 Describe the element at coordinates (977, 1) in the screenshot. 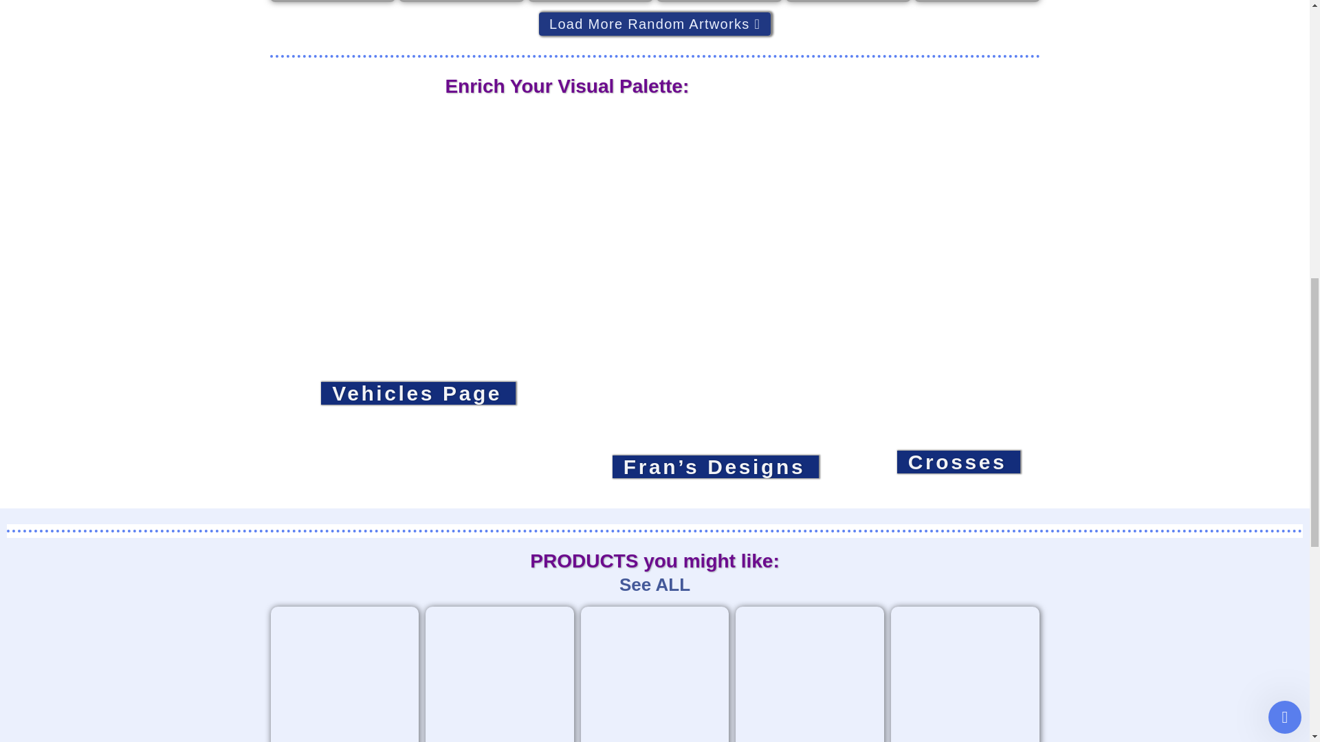

I see `WP Draw a Bird Day` at that location.